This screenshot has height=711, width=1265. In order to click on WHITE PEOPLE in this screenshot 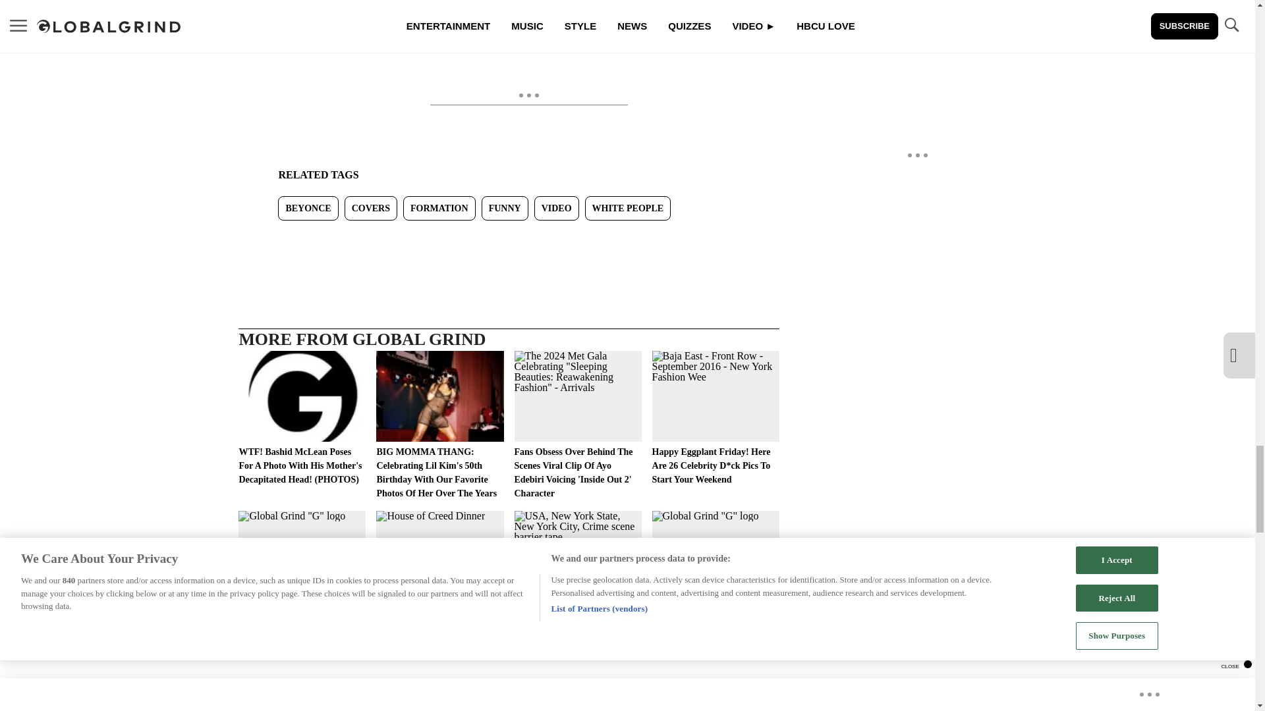, I will do `click(628, 208)`.